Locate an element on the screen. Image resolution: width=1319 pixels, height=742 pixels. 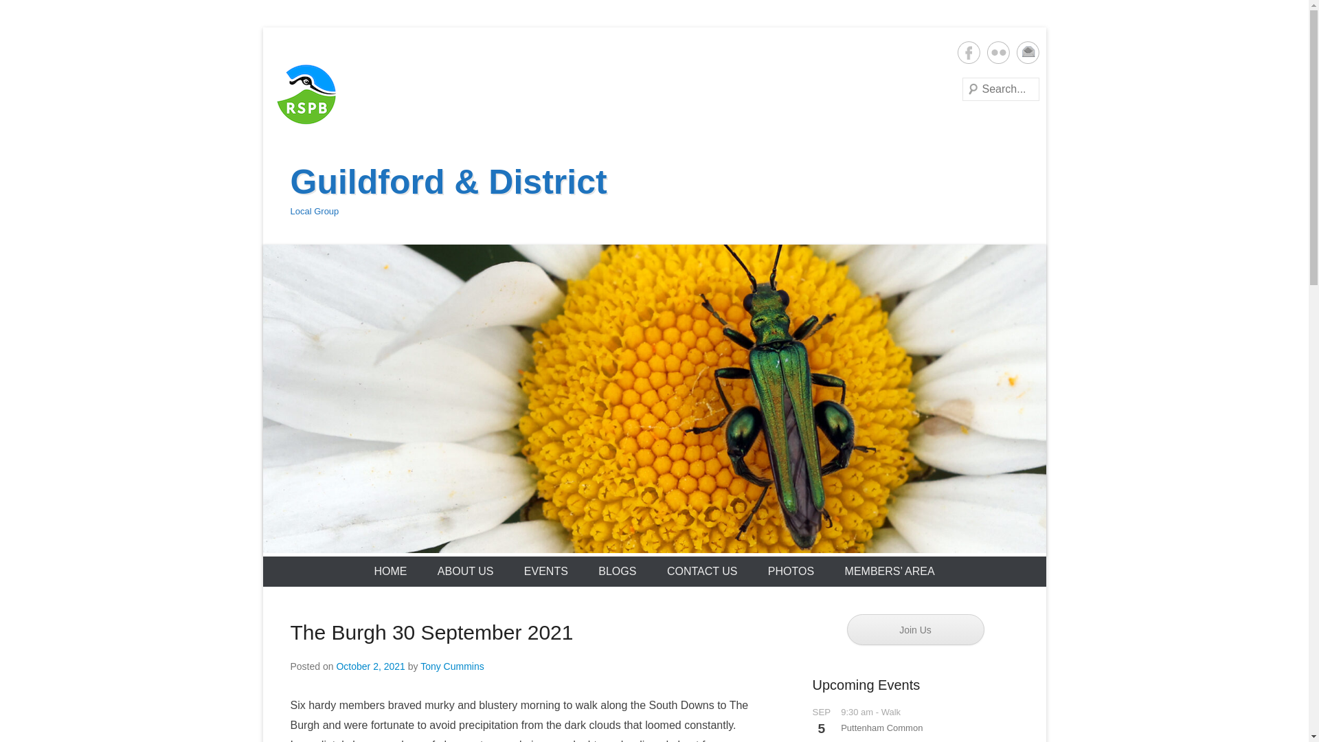
EVENTS is located at coordinates (545, 572).